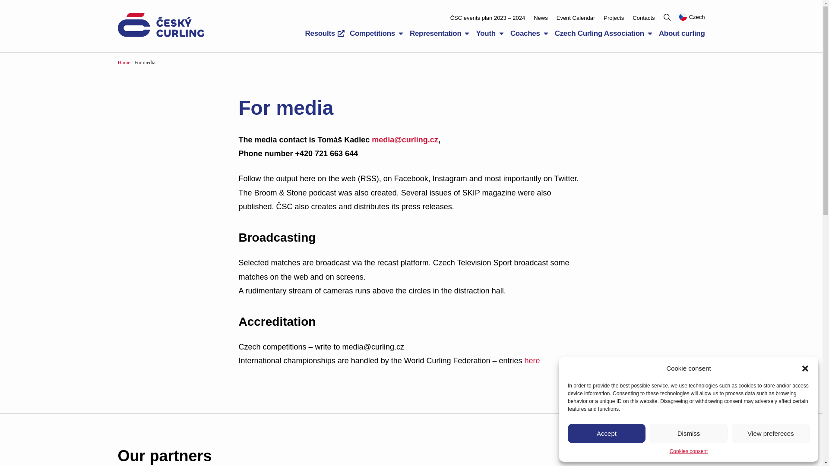 This screenshot has width=829, height=466. Describe the element at coordinates (607, 433) in the screenshot. I see `Accept` at that location.